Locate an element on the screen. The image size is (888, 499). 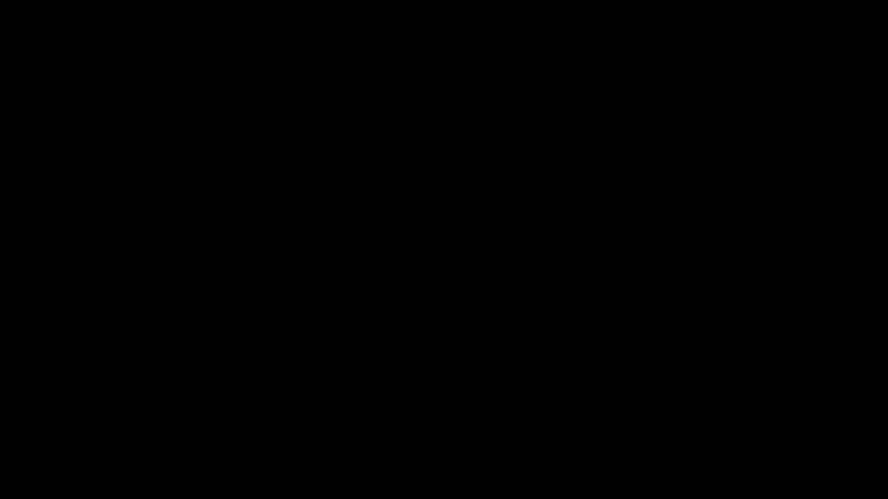
View is located at coordinates (47, 5).